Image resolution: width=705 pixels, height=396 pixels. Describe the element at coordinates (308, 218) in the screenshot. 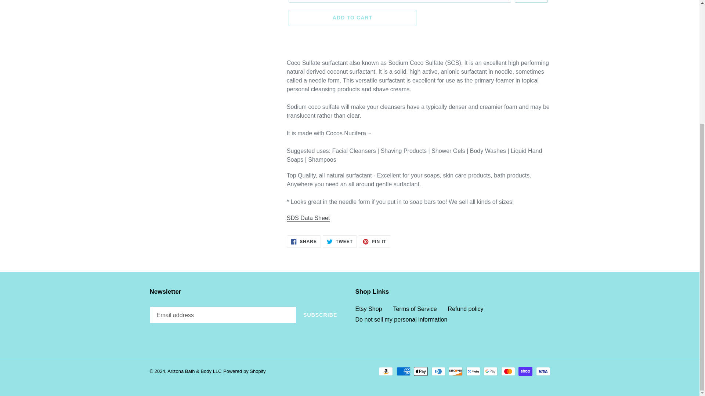

I see `SDS Data Sheet` at that location.